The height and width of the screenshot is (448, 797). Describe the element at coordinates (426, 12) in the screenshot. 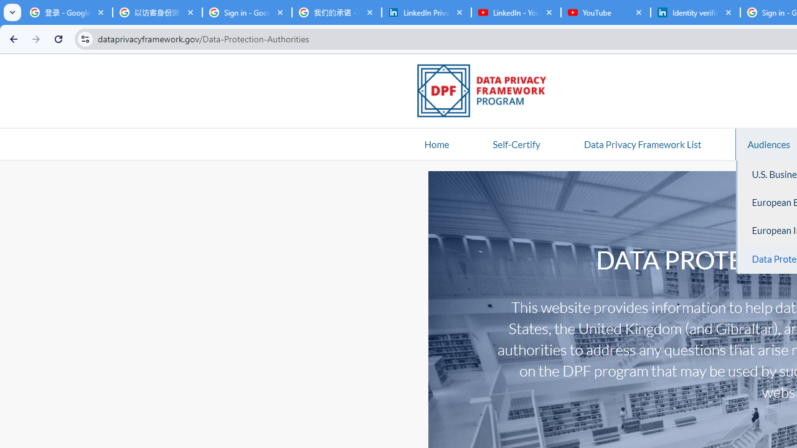

I see `LinkedIn Privacy Policy` at that location.